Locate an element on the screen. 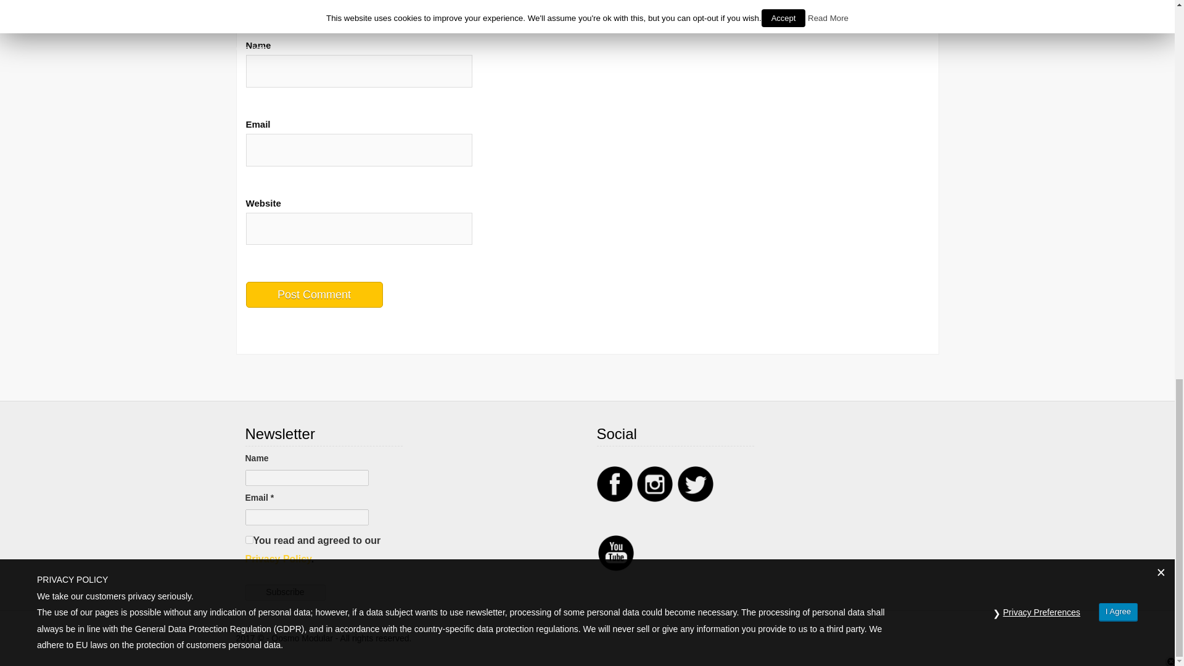 The image size is (1184, 666). 1 is located at coordinates (249, 540).